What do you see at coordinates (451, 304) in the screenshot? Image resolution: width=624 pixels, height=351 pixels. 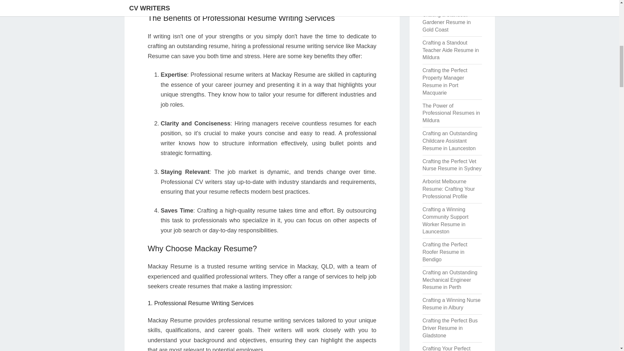 I see `Crafting a Winning Nurse Resume in Albury` at bounding box center [451, 304].